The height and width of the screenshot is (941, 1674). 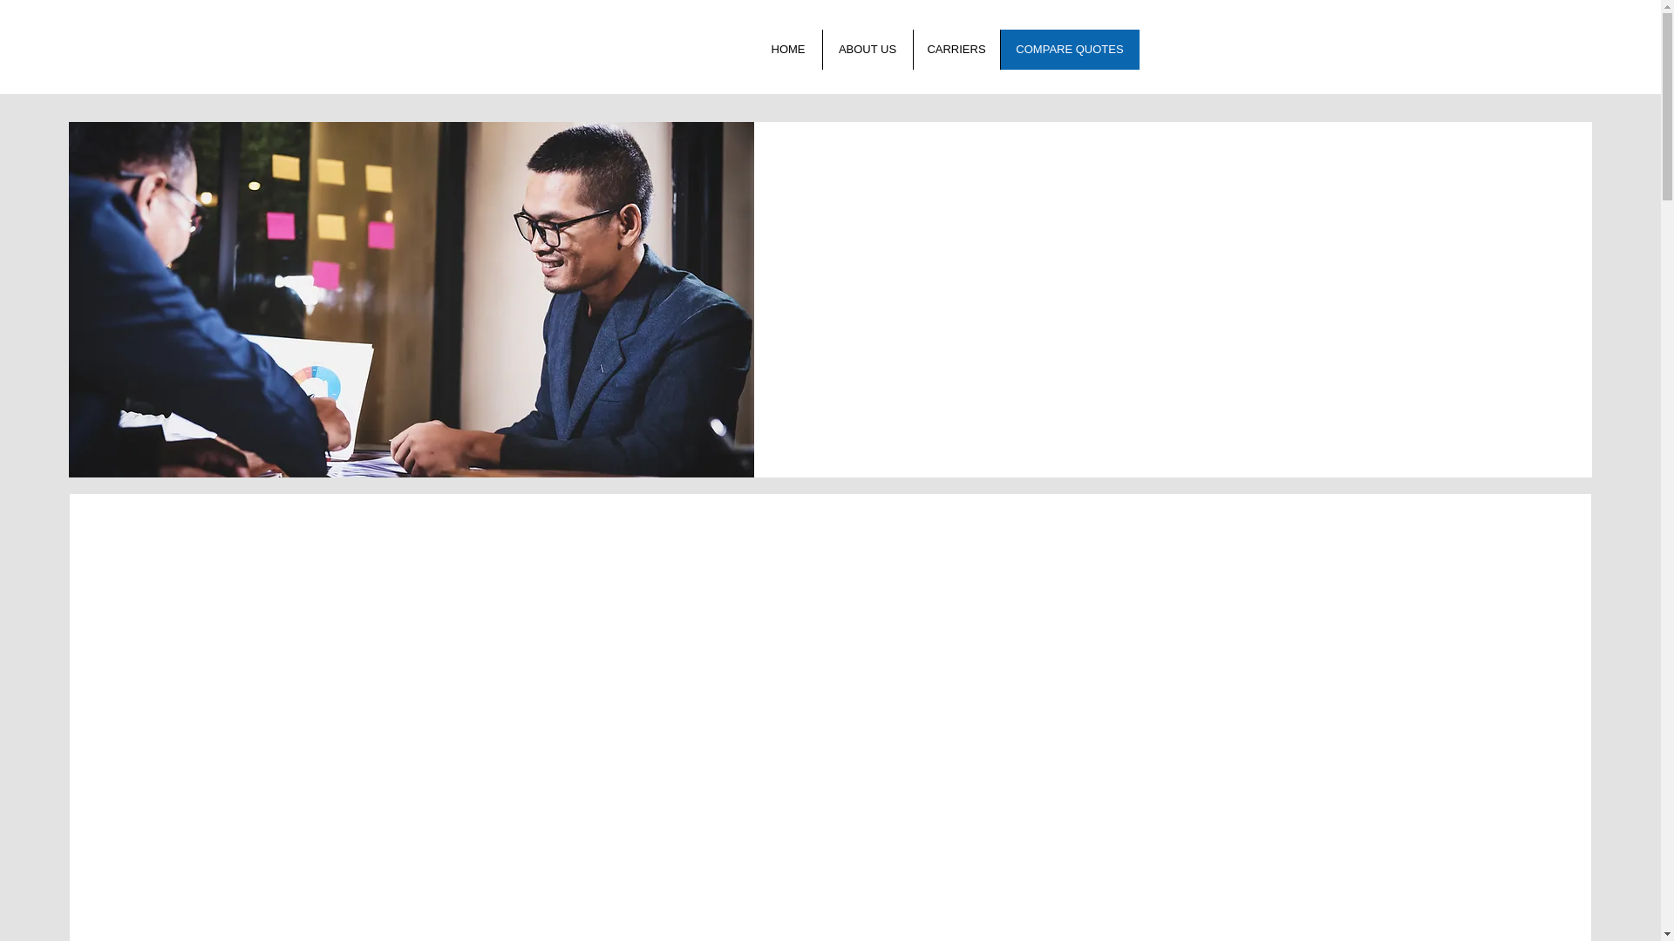 I want to click on ABOUT US, so click(x=867, y=49).